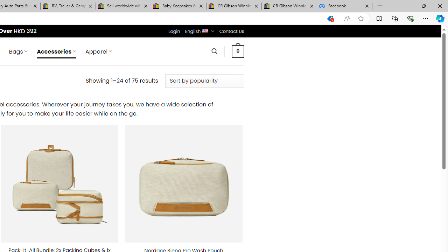  What do you see at coordinates (205, 30) in the screenshot?
I see `English` at bounding box center [205, 30].